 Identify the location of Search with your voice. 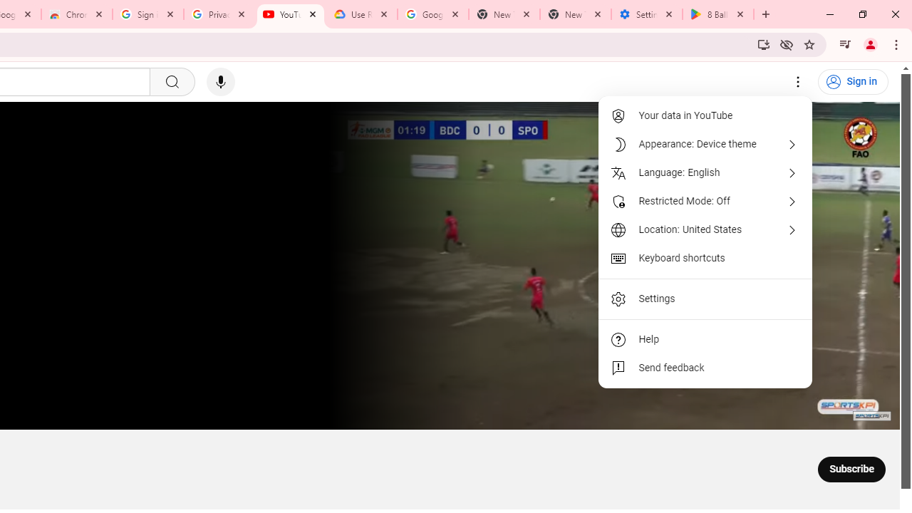
(221, 82).